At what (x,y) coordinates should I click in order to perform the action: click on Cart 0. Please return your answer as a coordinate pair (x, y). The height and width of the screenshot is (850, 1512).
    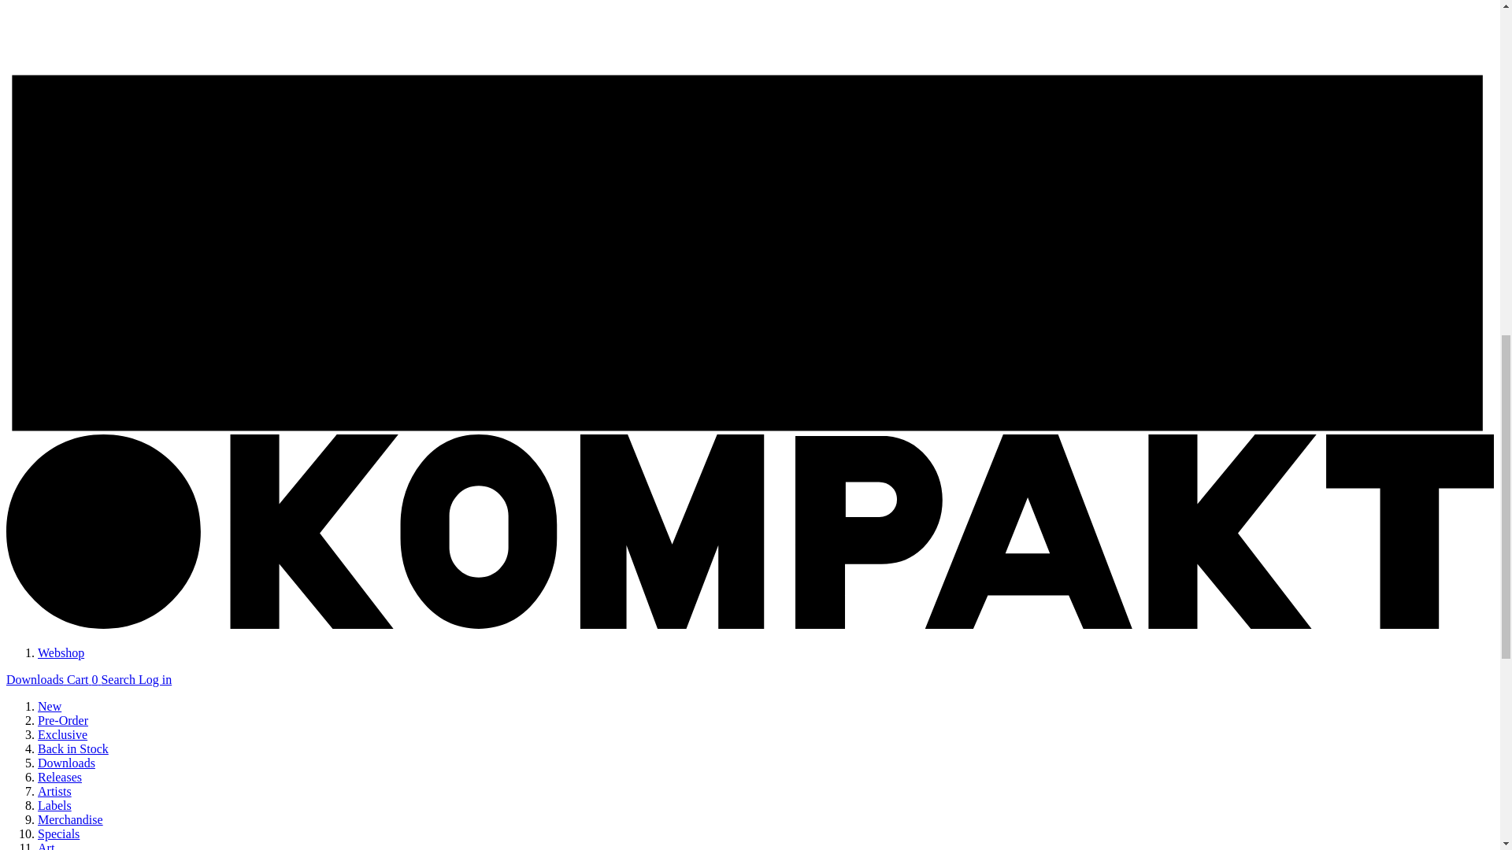
    Looking at the image, I should click on (83, 679).